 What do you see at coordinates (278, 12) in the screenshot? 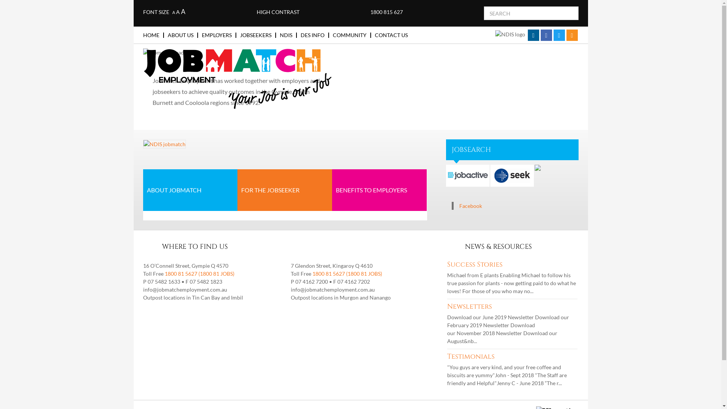
I see `HIGH CONTRAST` at bounding box center [278, 12].